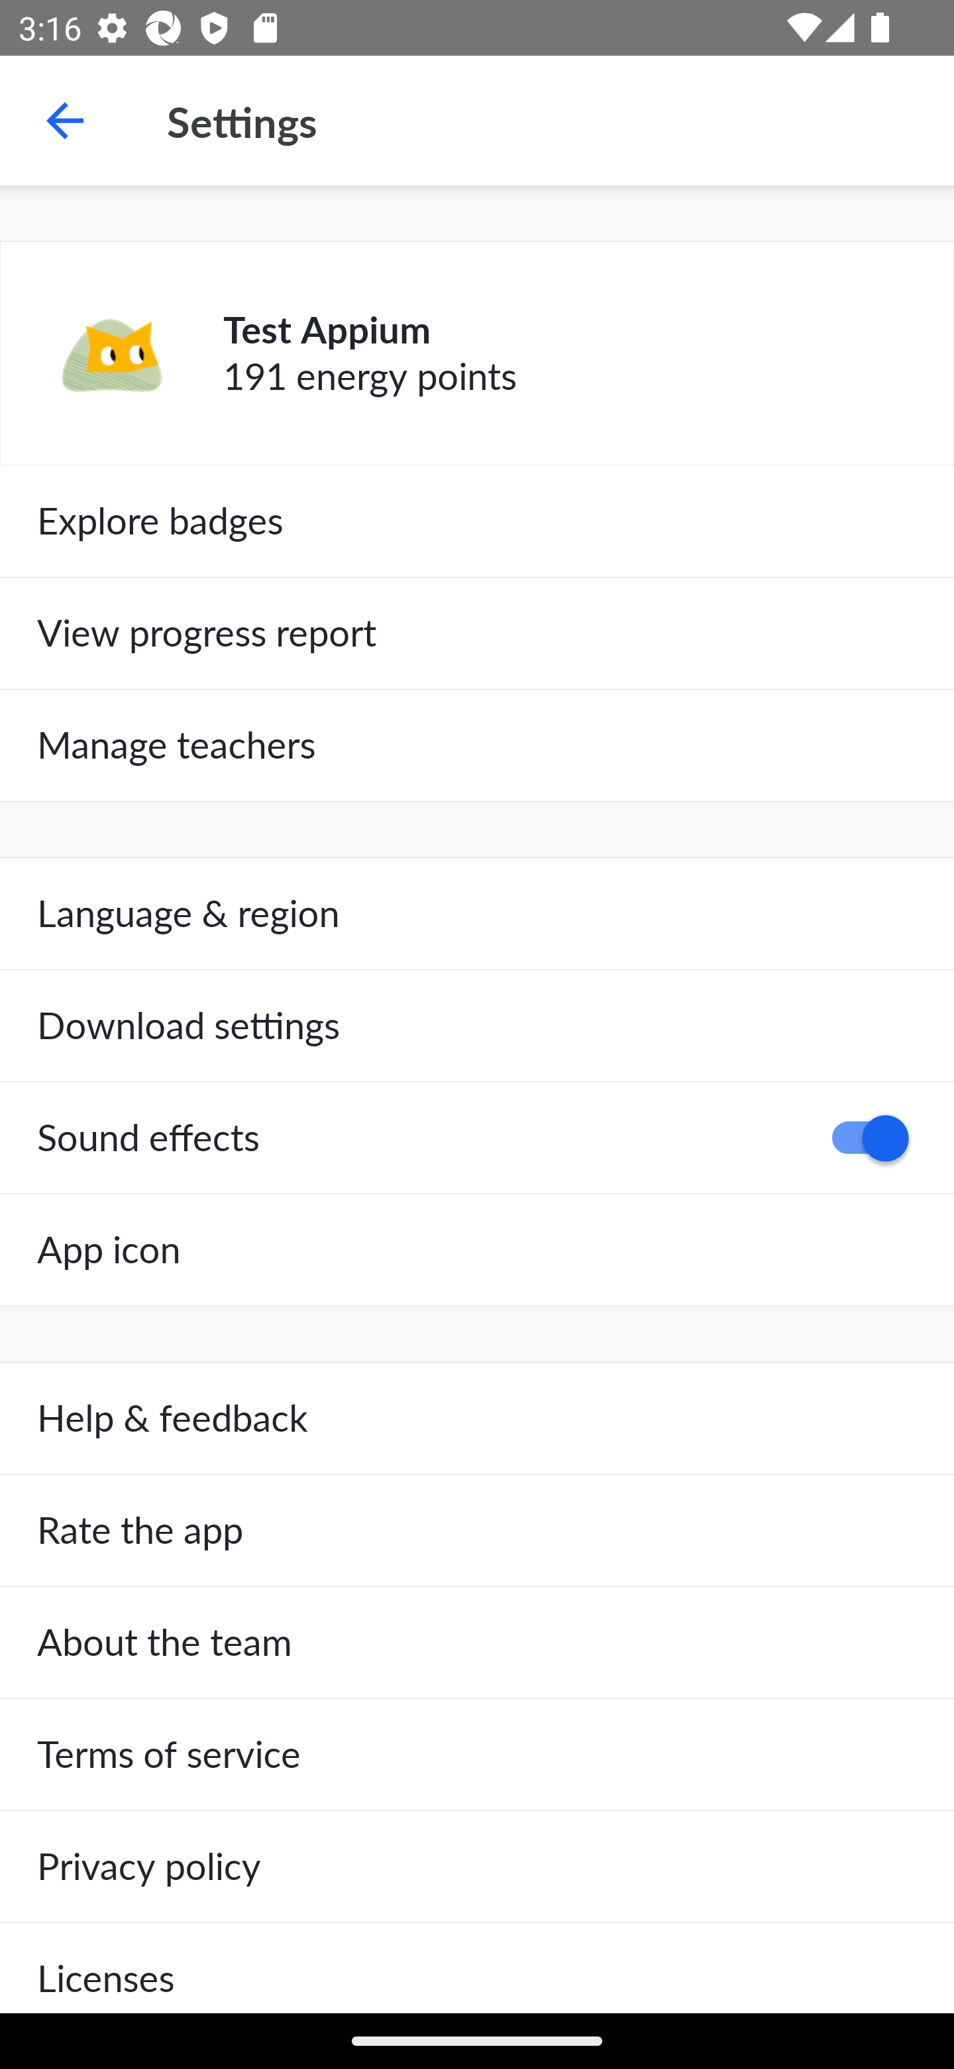 This screenshot has height=2069, width=954. Describe the element at coordinates (477, 1249) in the screenshot. I see `App icon` at that location.